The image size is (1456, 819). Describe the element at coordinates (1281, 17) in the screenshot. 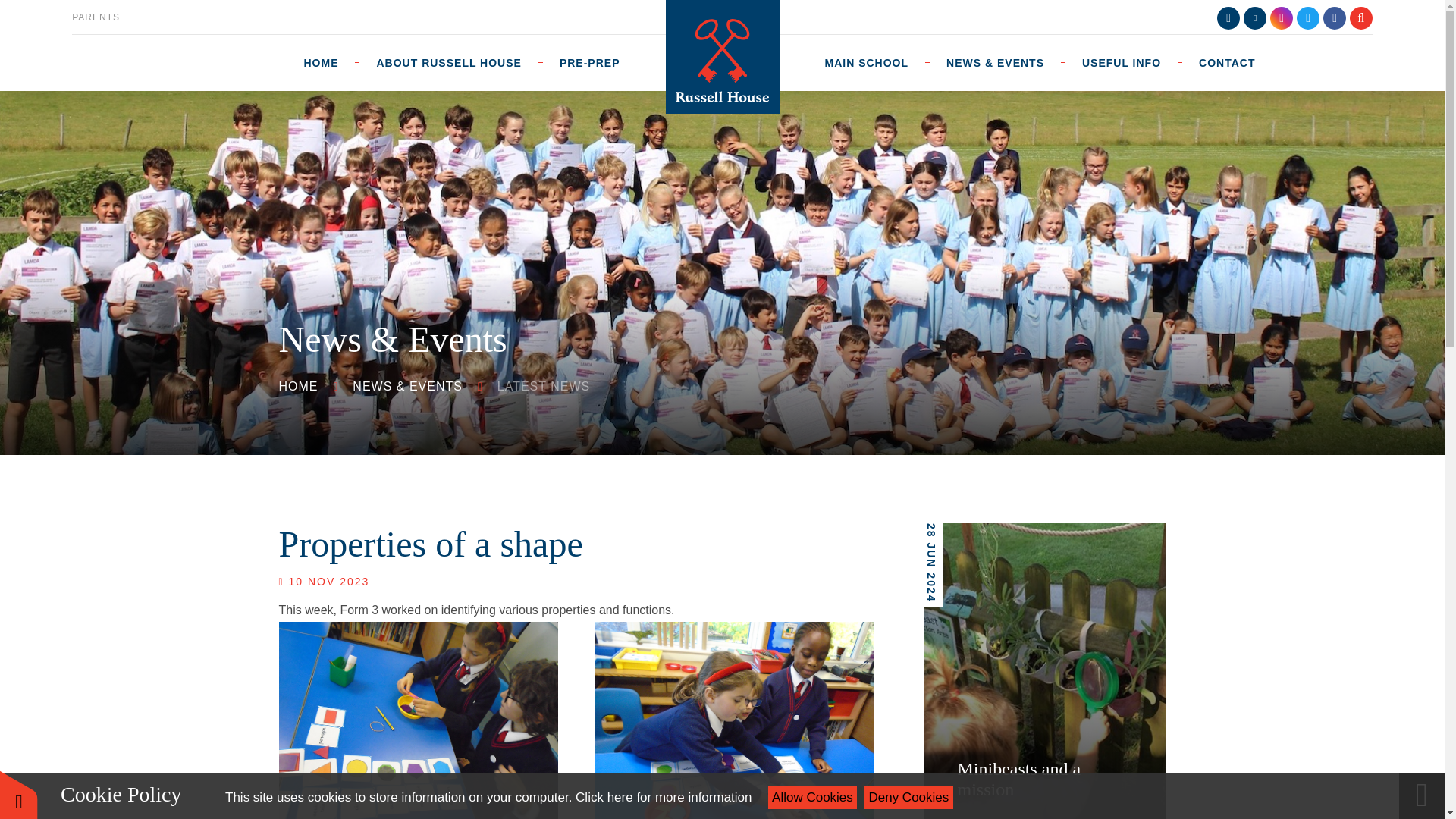

I see `Instagram` at that location.